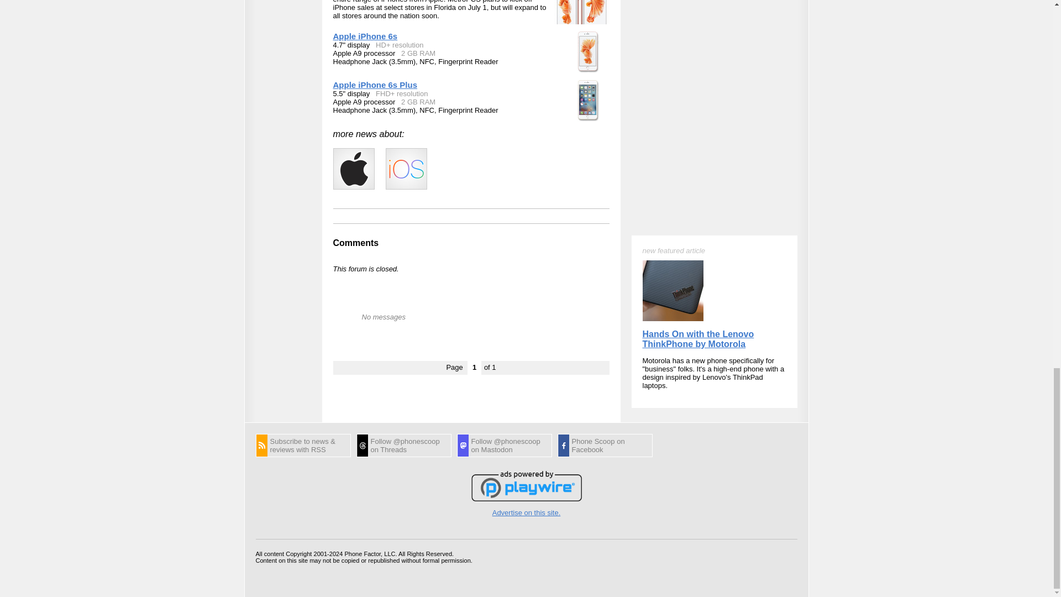 The image size is (1061, 597). What do you see at coordinates (303, 446) in the screenshot?
I see `Phone Scoop - Latest News` at bounding box center [303, 446].